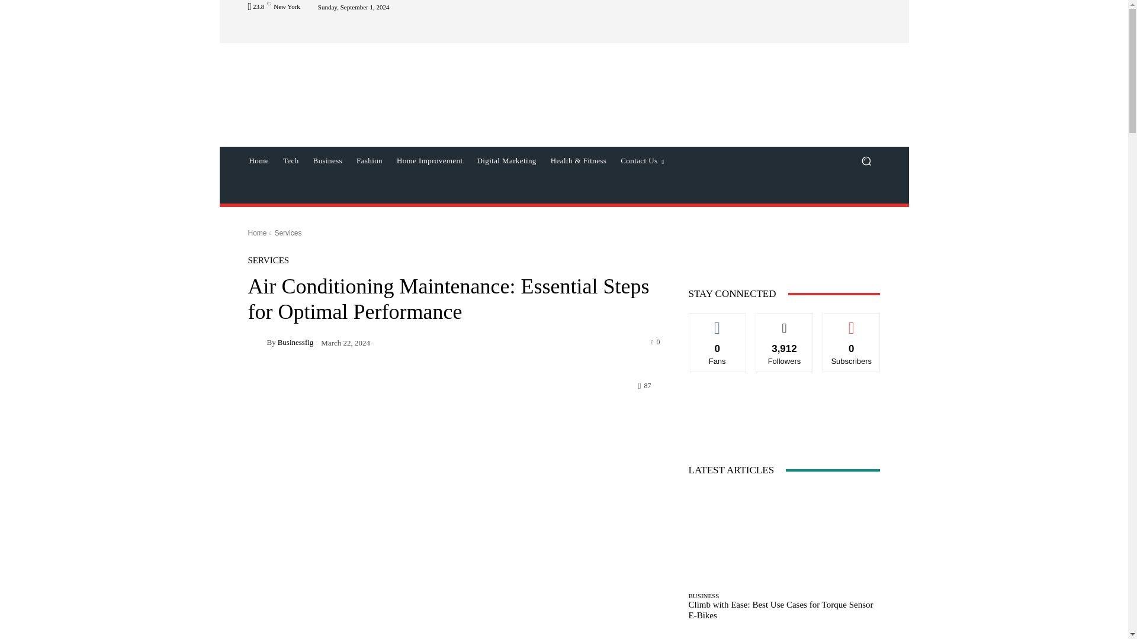 This screenshot has width=1137, height=639. Describe the element at coordinates (287, 233) in the screenshot. I see `View all posts in Services` at that location.